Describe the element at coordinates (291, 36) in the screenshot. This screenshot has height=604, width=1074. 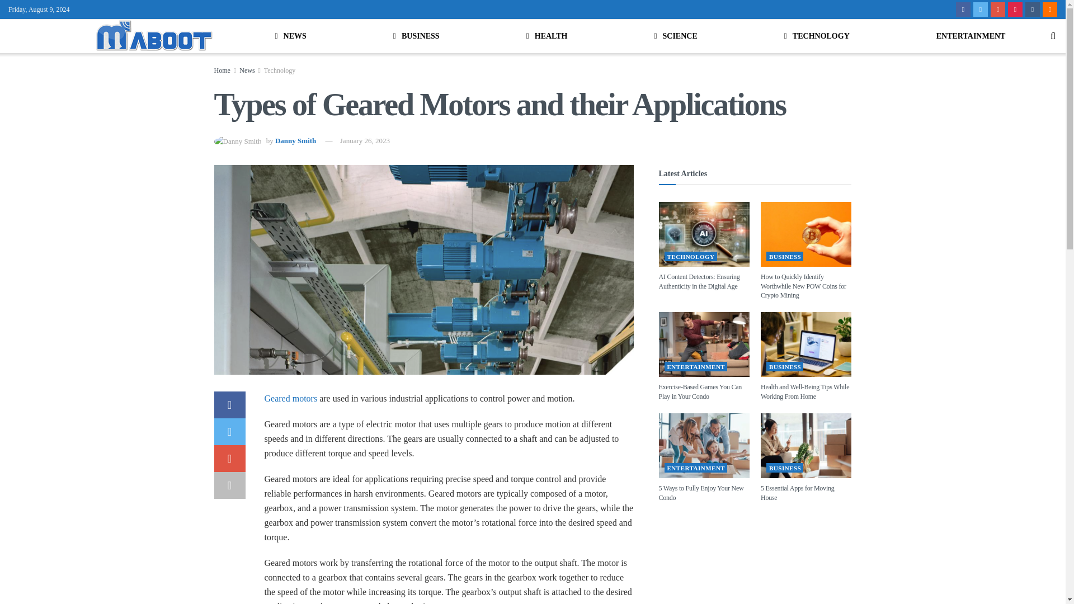
I see `NEWS` at that location.